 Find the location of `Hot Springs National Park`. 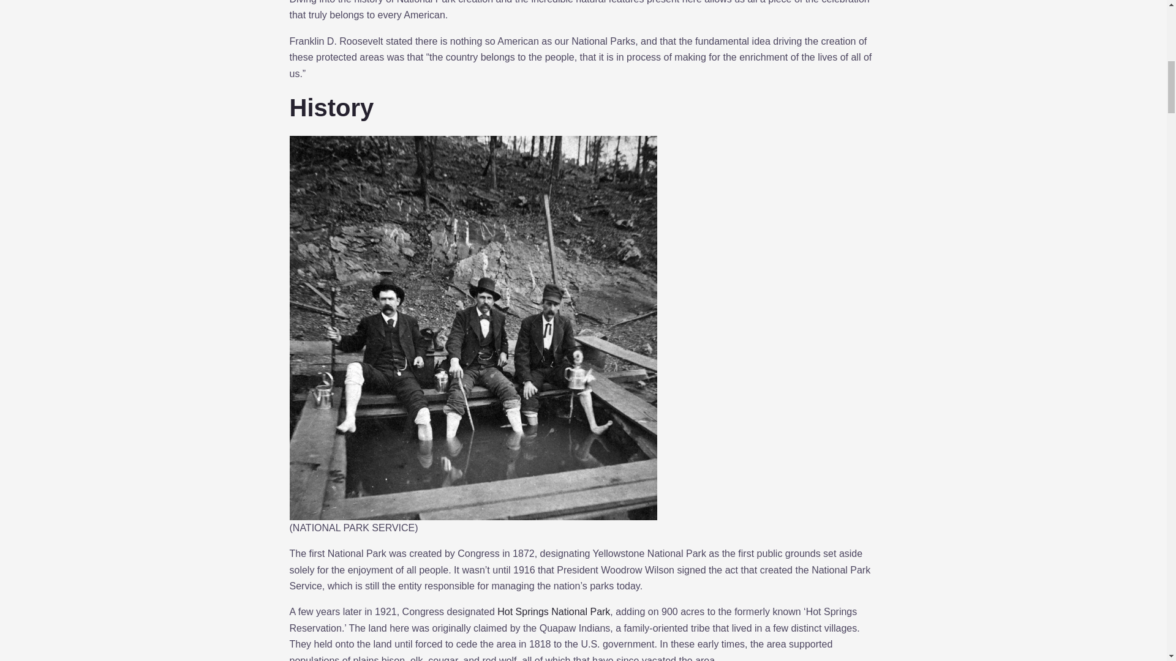

Hot Springs National Park is located at coordinates (554, 611).